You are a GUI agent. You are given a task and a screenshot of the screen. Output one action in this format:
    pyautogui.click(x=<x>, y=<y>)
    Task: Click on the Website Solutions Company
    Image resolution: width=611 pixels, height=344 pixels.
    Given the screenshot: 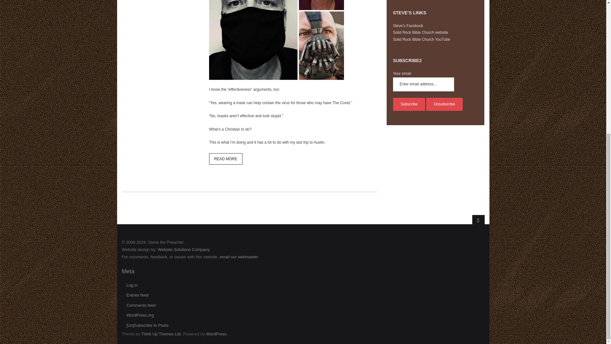 What is the action you would take?
    pyautogui.click(x=183, y=249)
    